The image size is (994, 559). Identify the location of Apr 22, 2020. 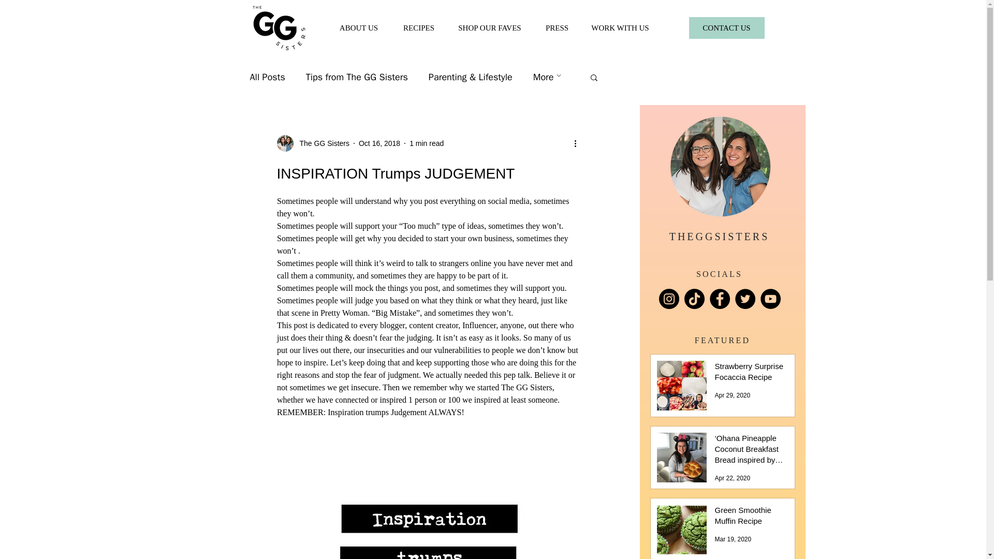
(732, 478).